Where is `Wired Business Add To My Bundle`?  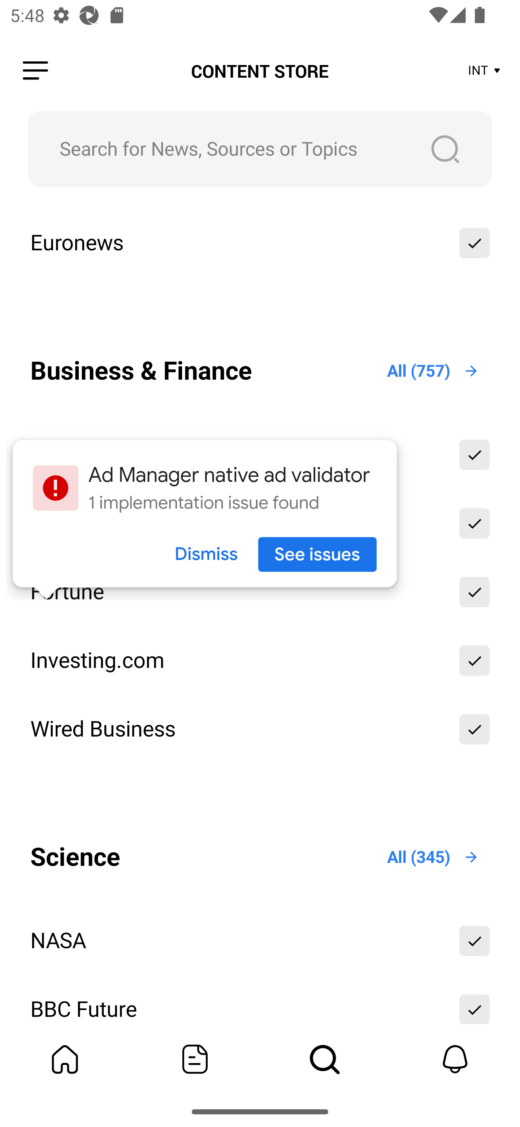 Wired Business Add To My Bundle is located at coordinates (260, 729).